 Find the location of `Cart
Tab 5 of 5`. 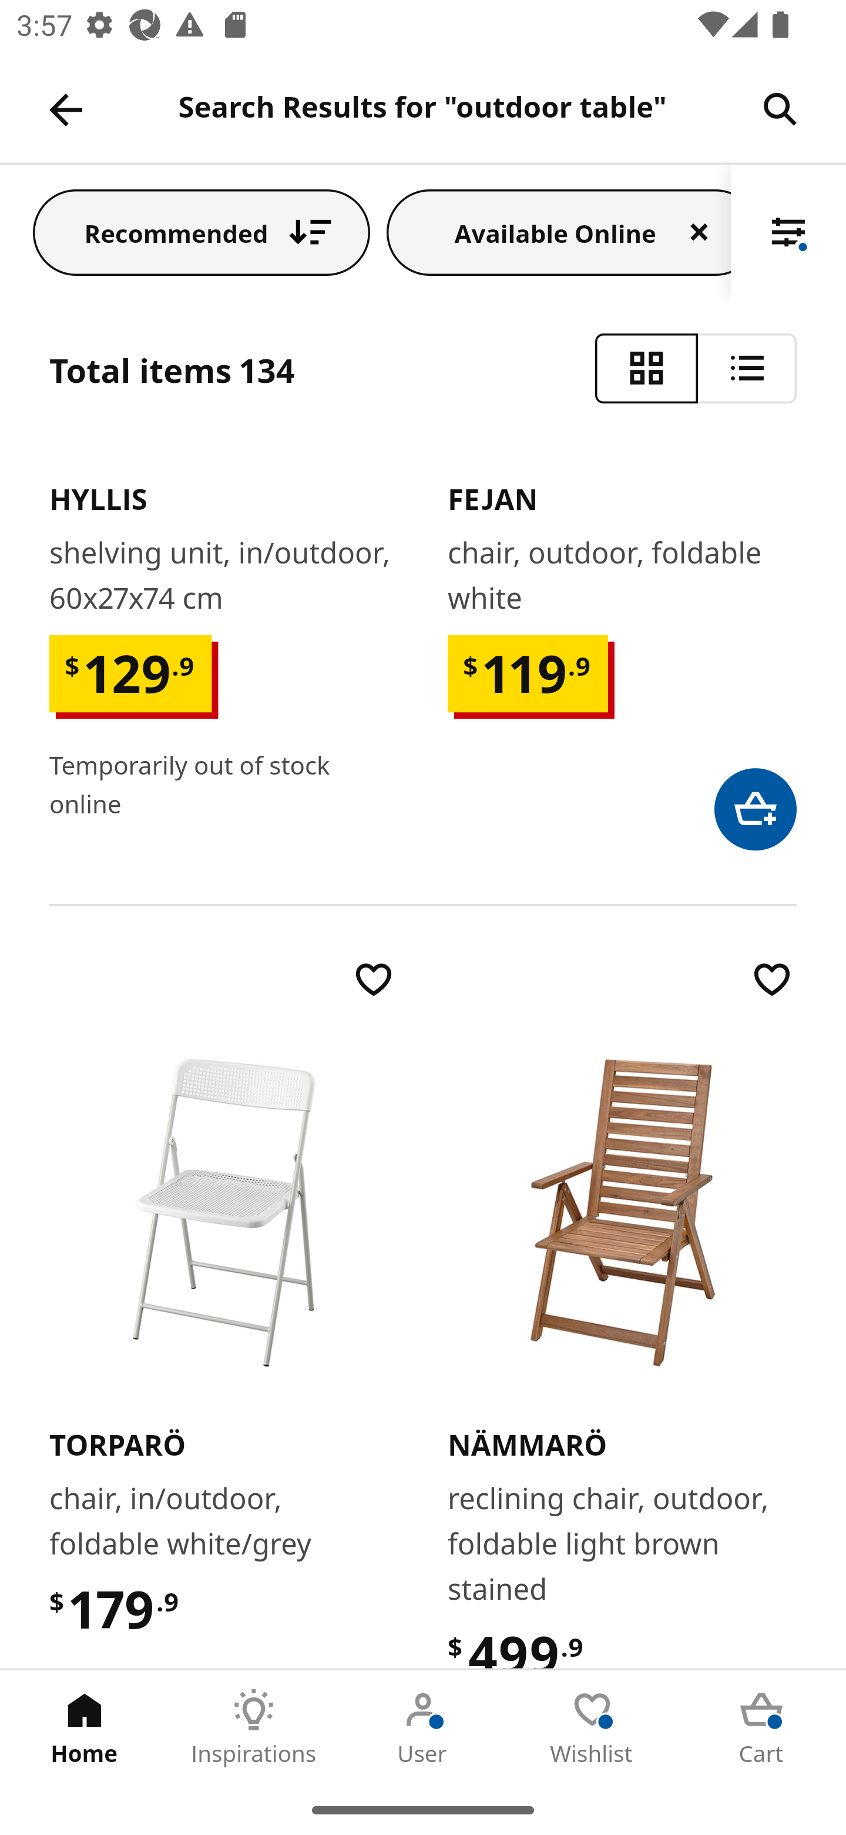

Cart
Tab 5 of 5 is located at coordinates (761, 1727).